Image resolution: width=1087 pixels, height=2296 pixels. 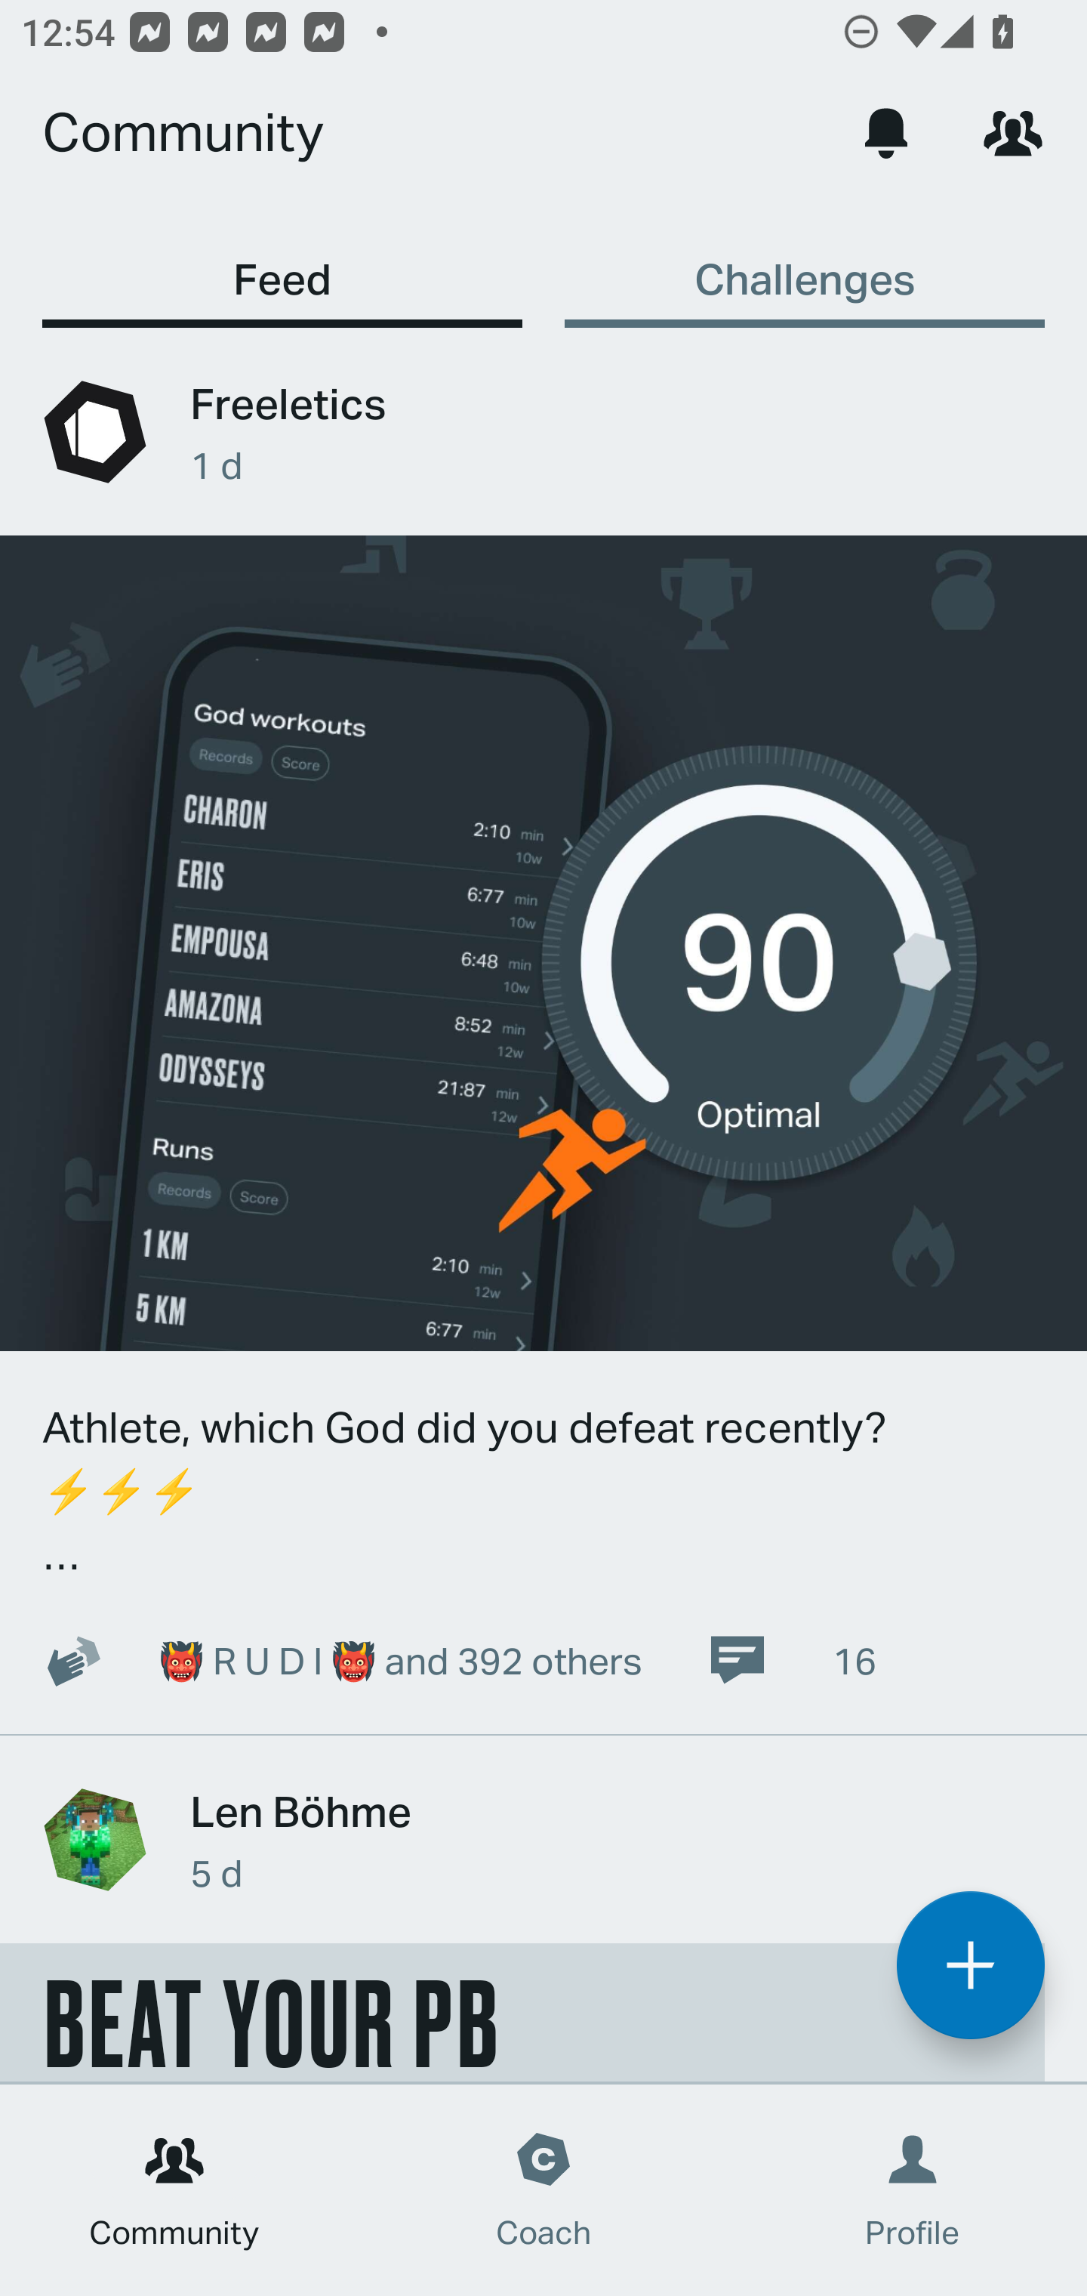 I want to click on 👹 R U D I 👹 and 392 others, so click(x=326, y=1660).